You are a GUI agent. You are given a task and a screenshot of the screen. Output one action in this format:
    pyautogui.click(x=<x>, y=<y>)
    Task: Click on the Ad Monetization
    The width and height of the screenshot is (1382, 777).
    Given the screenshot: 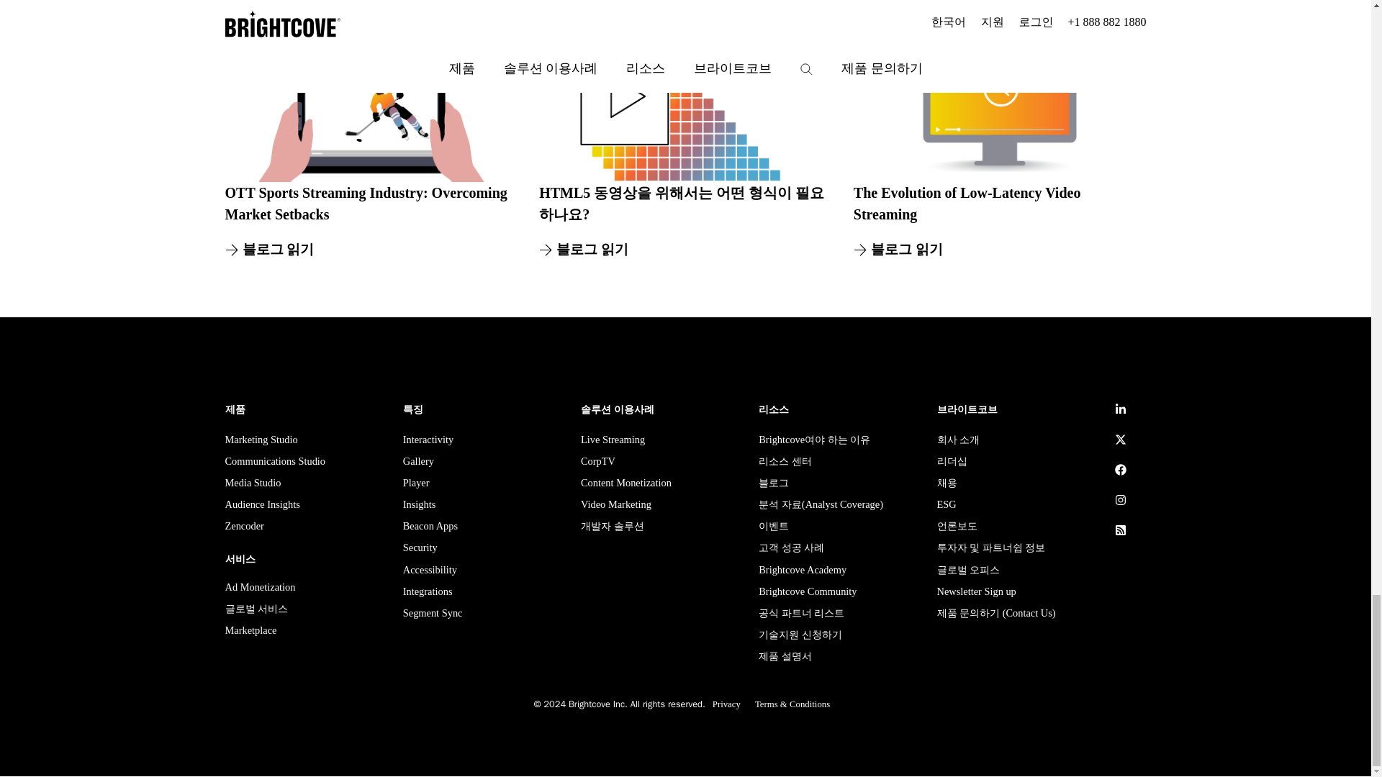 What is the action you would take?
    pyautogui.click(x=259, y=589)
    